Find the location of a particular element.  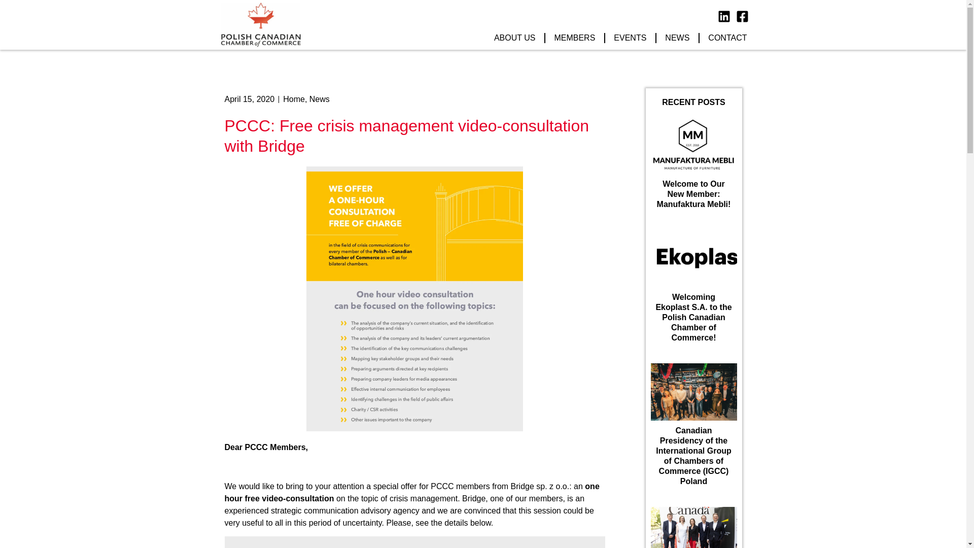

CONTACT is located at coordinates (727, 38).